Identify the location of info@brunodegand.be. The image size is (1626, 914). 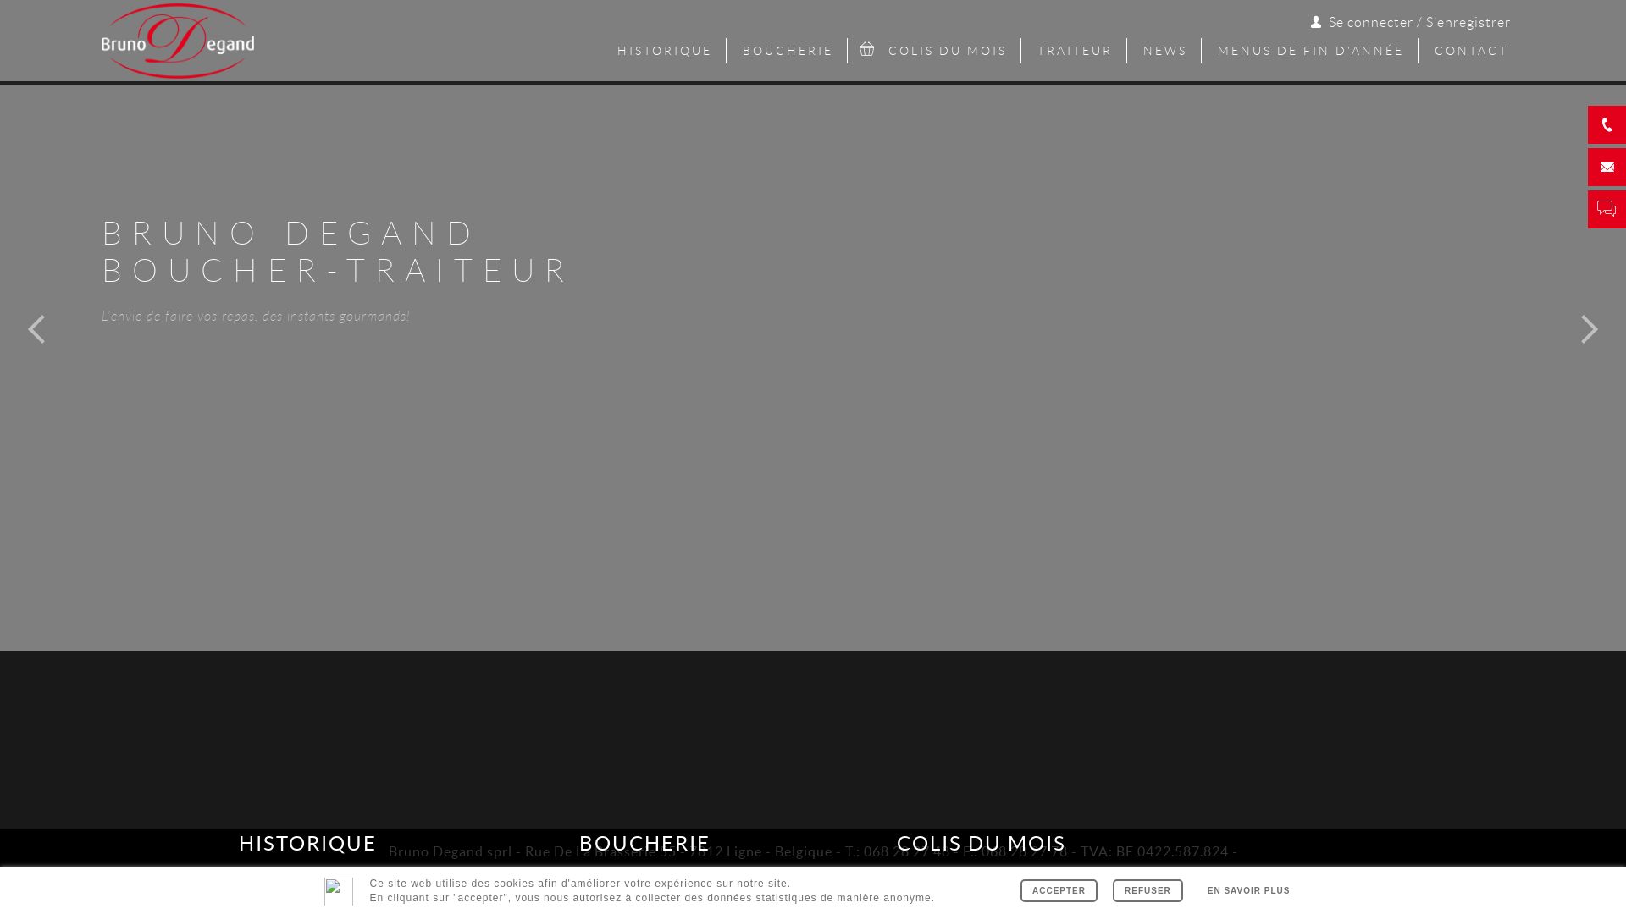
(642, 875).